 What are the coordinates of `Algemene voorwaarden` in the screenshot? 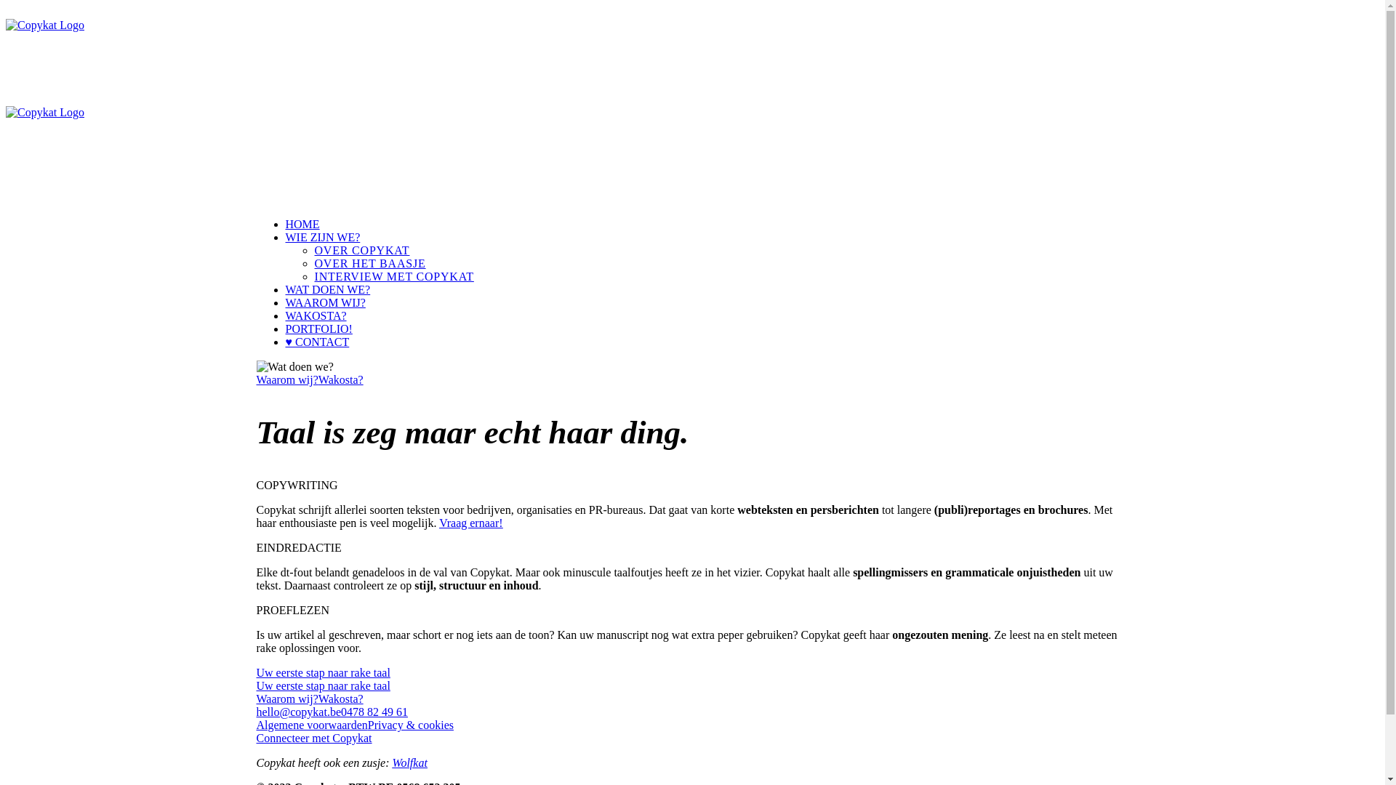 It's located at (311, 725).